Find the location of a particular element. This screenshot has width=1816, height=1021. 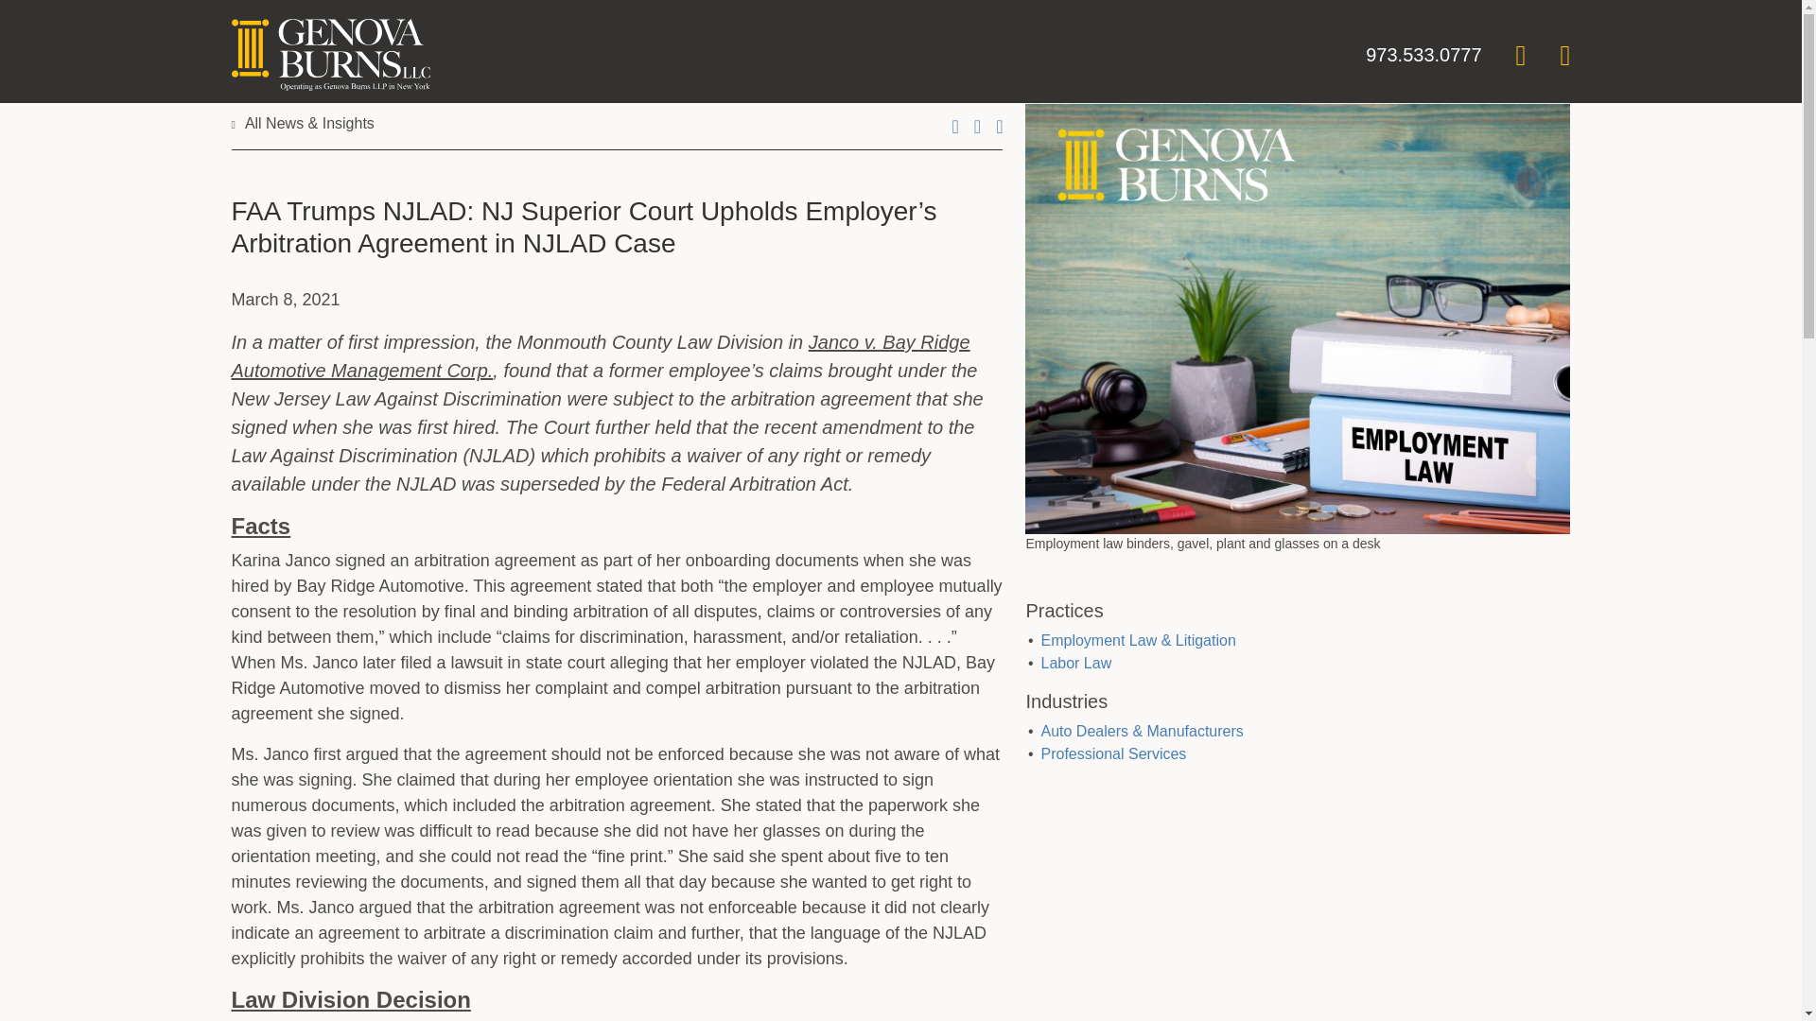

973.533.0777 is located at coordinates (1423, 55).